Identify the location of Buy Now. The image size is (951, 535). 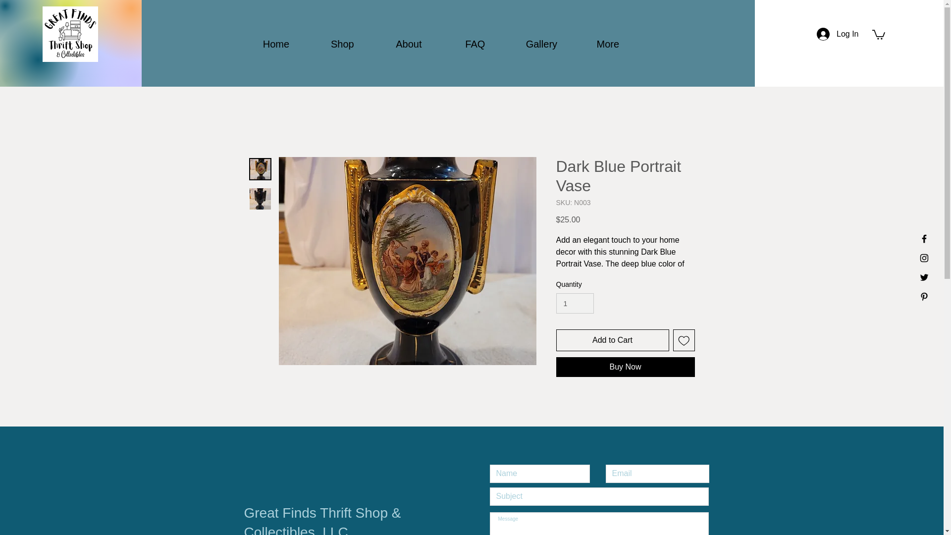
(625, 367).